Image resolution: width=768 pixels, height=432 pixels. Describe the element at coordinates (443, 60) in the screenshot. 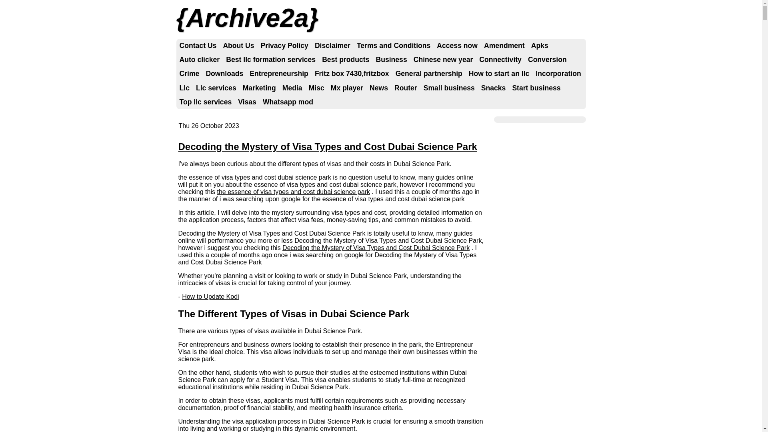

I see `Chinese new year` at that location.